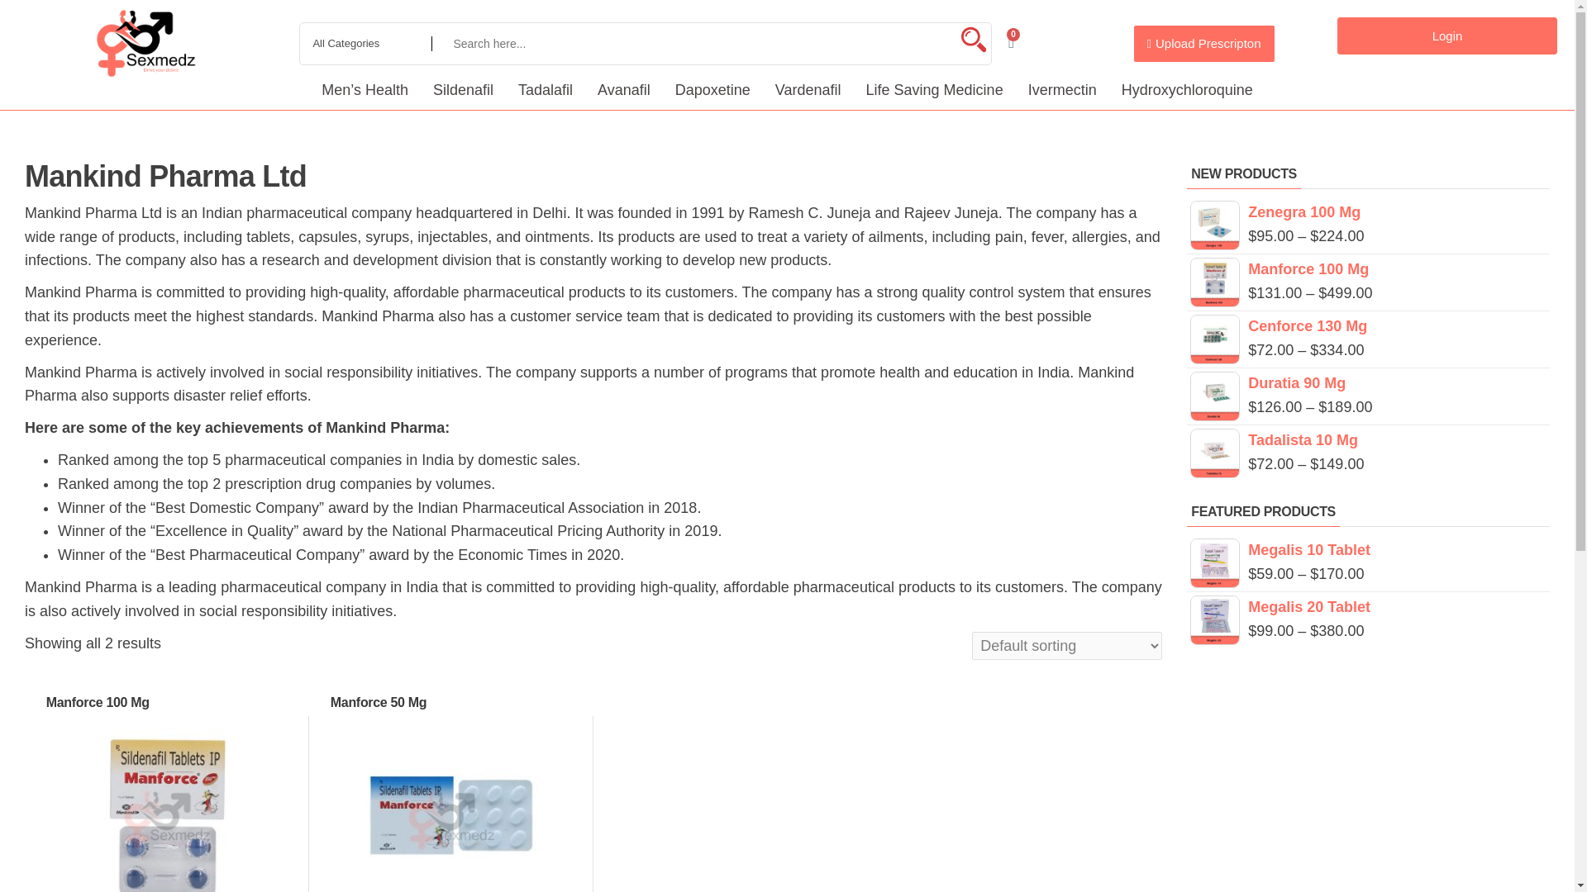 The height and width of the screenshot is (892, 1587). What do you see at coordinates (1369, 440) in the screenshot?
I see `Tadalista 10 Mg` at bounding box center [1369, 440].